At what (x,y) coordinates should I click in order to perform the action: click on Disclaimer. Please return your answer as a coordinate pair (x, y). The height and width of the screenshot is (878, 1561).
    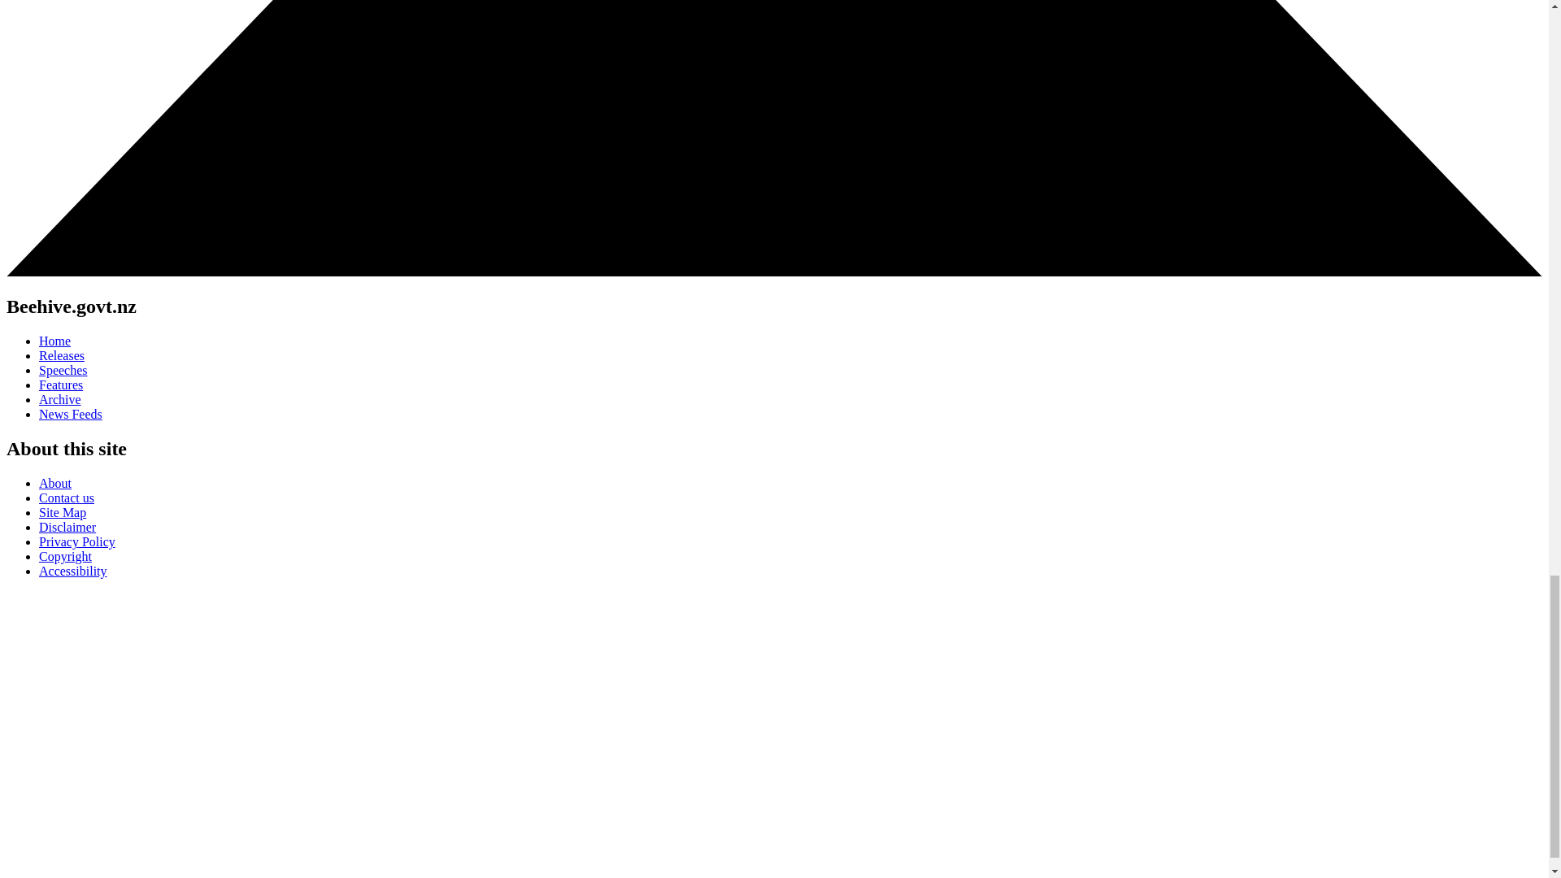
    Looking at the image, I should click on (67, 527).